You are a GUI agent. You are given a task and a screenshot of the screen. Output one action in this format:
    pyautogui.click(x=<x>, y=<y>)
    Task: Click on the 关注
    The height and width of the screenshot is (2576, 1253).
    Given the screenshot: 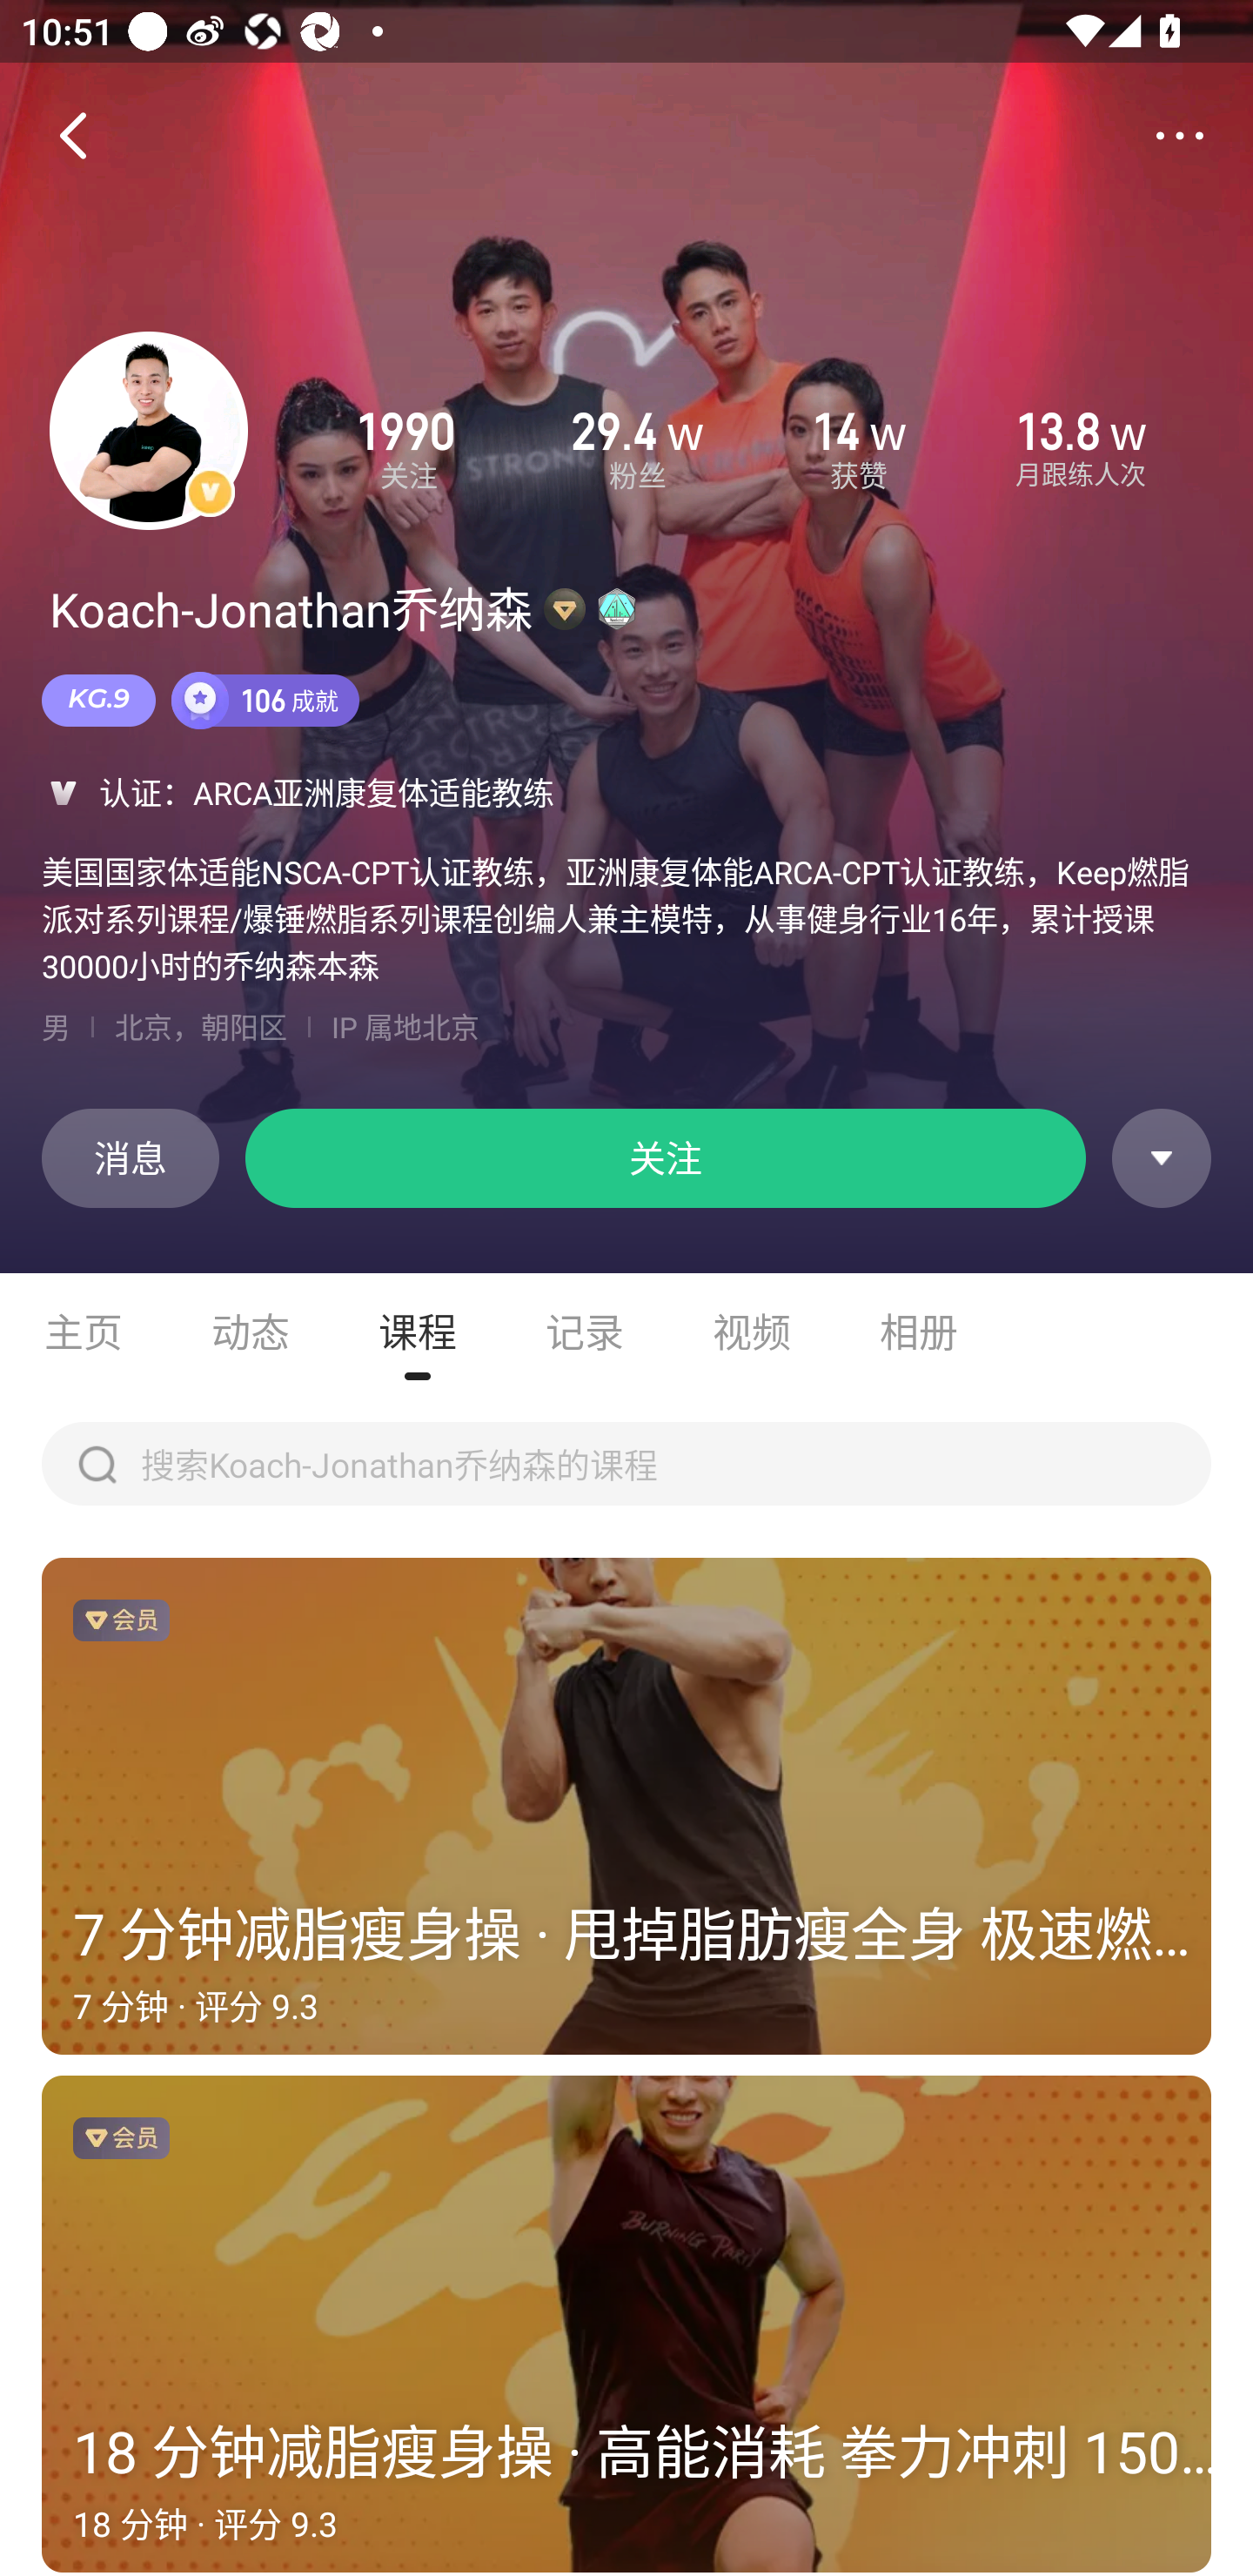 What is the action you would take?
    pyautogui.click(x=666, y=1157)
    